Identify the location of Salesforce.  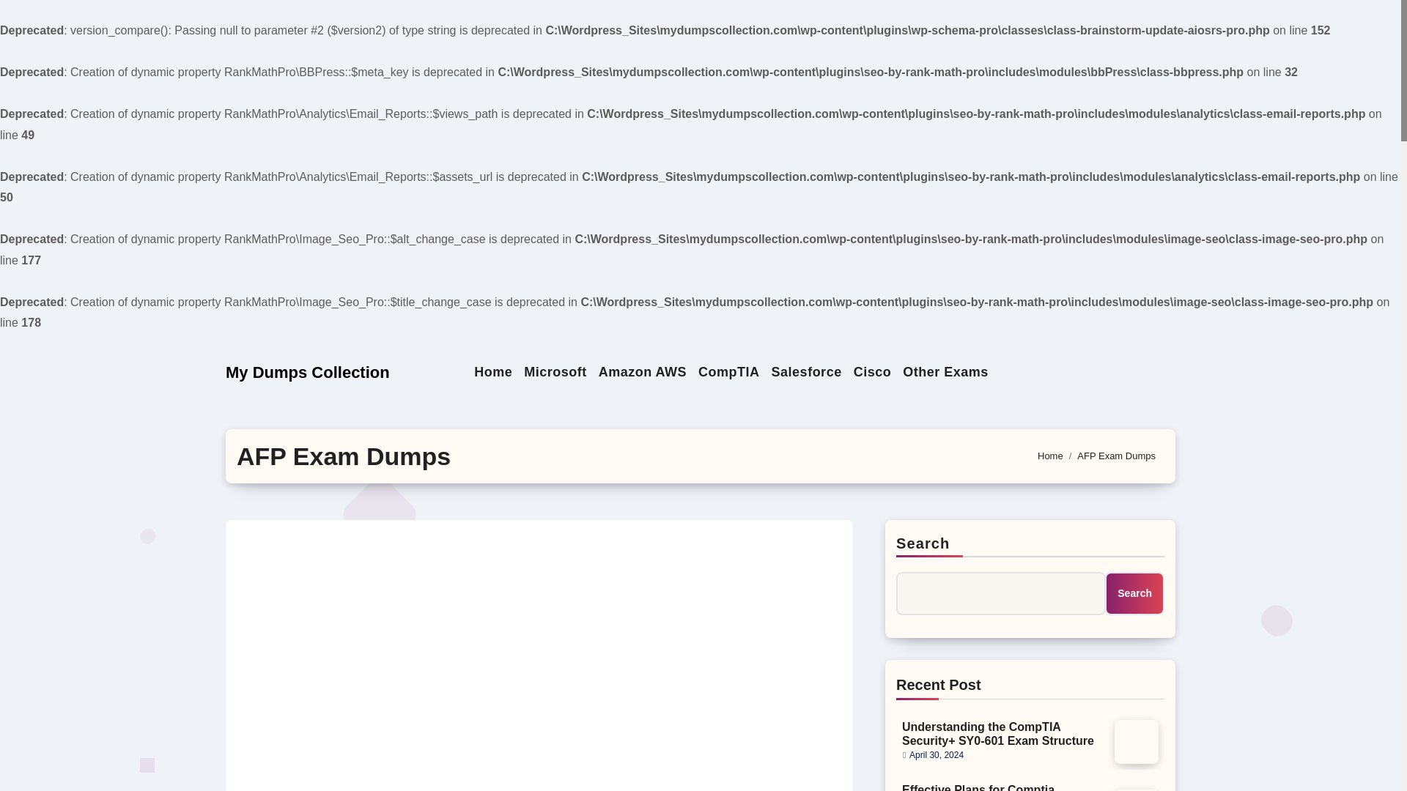
(806, 372).